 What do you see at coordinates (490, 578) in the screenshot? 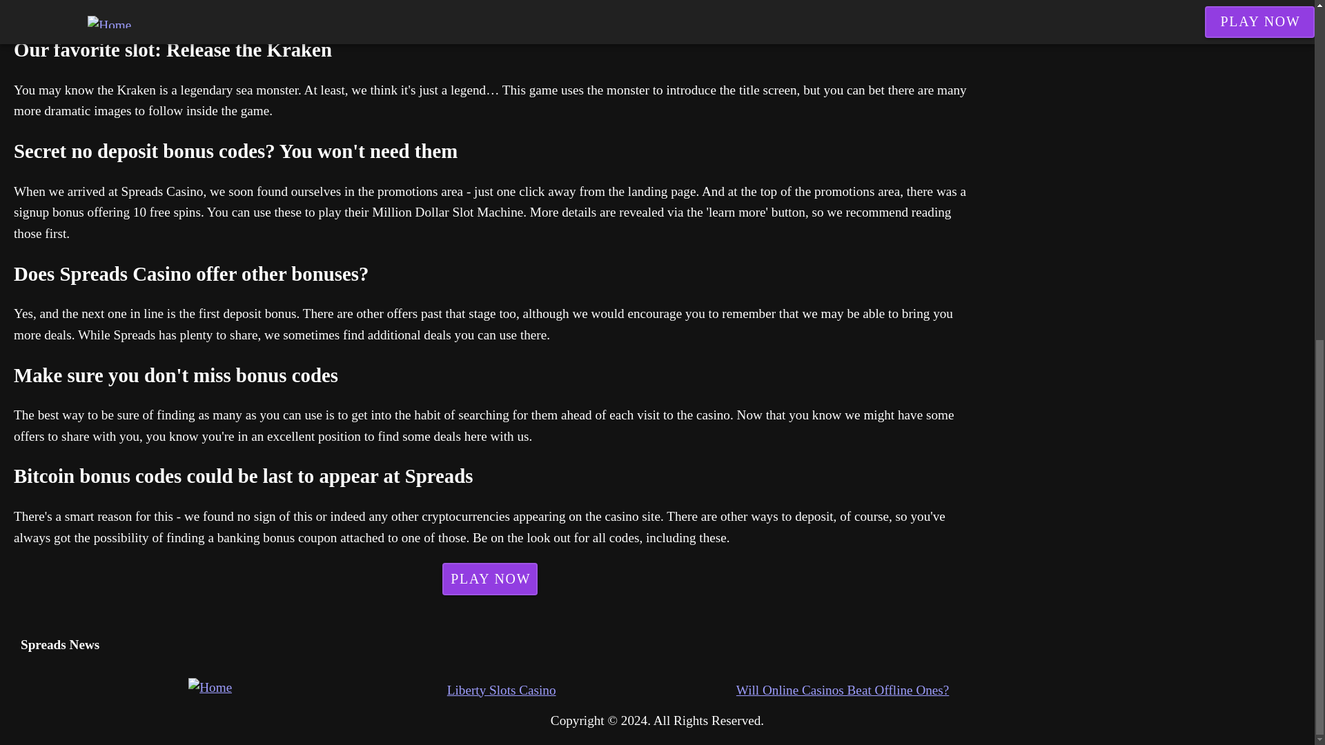
I see `PLAY NOW` at bounding box center [490, 578].